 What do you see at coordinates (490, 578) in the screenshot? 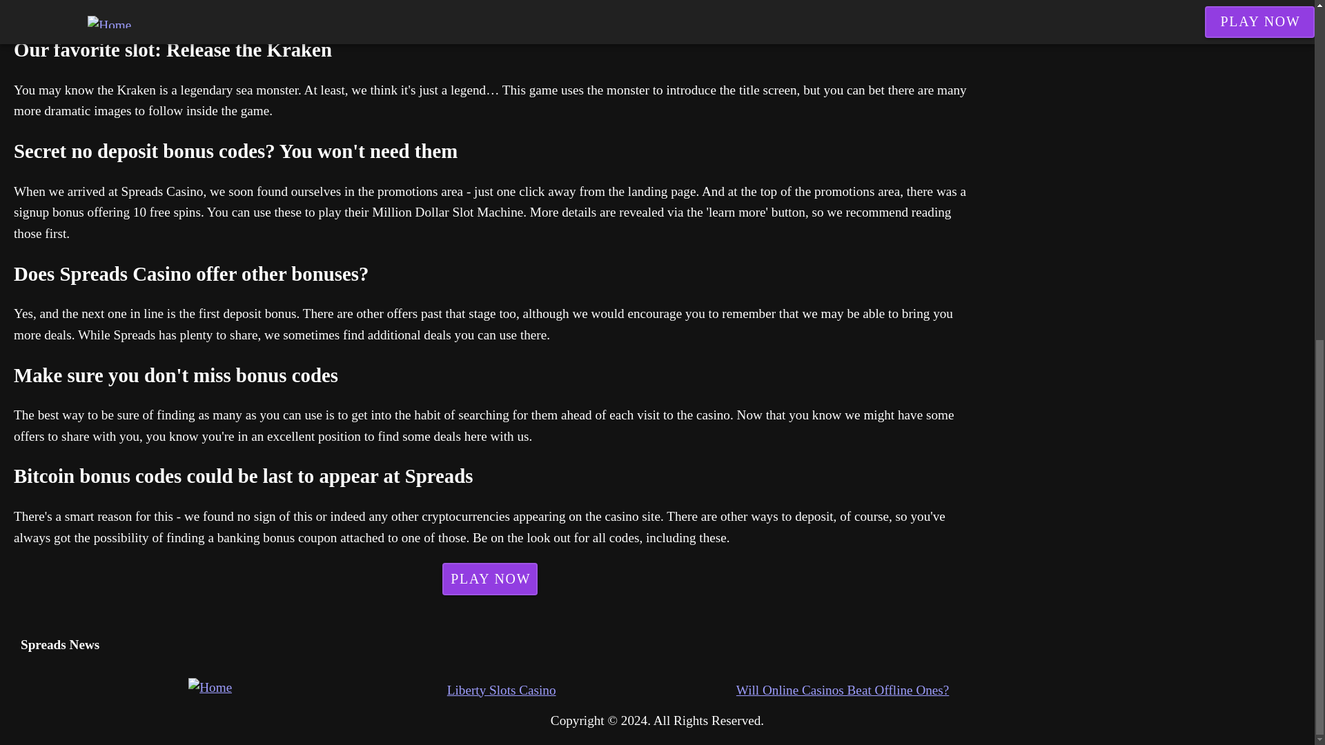
I see `PLAY NOW` at bounding box center [490, 578].